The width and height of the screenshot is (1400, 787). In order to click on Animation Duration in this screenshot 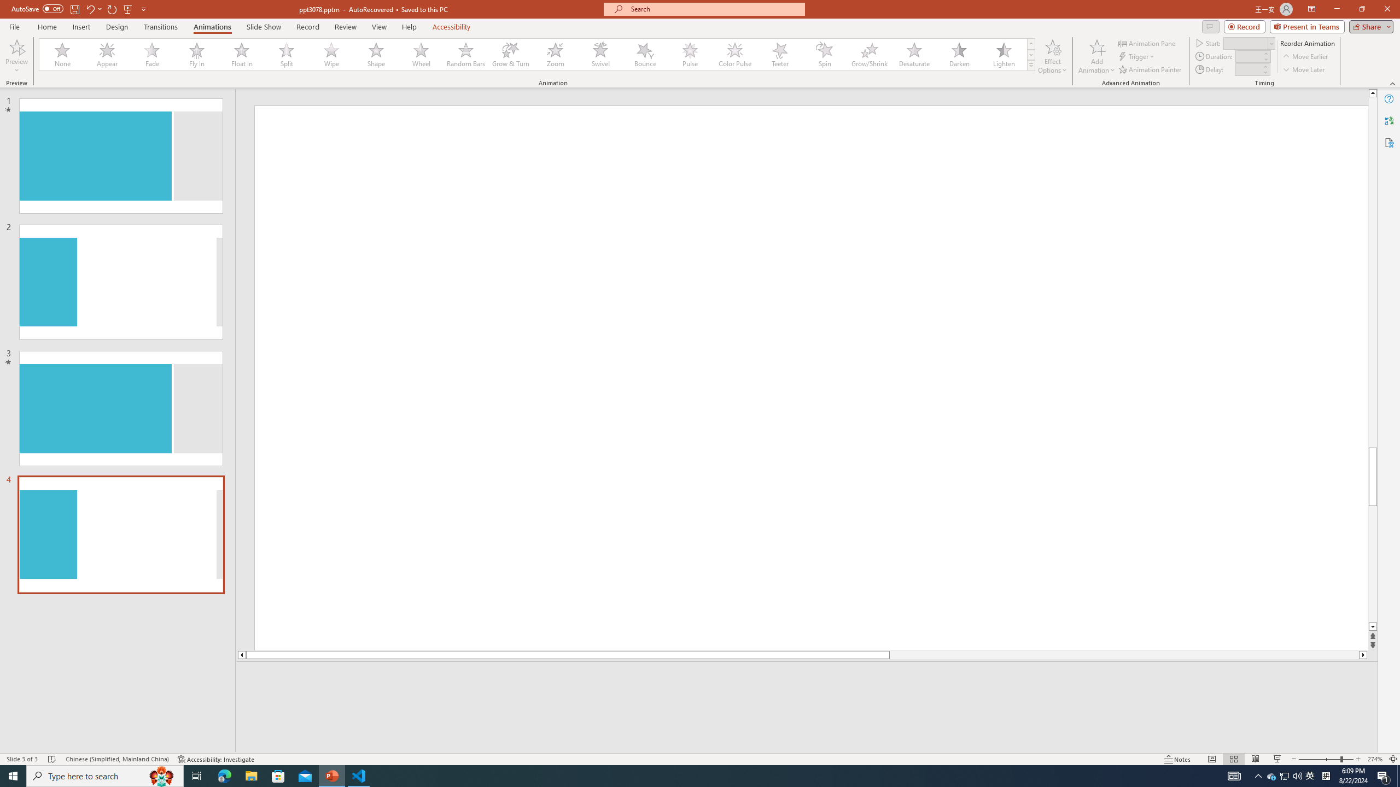, I will do `click(1249, 56)`.